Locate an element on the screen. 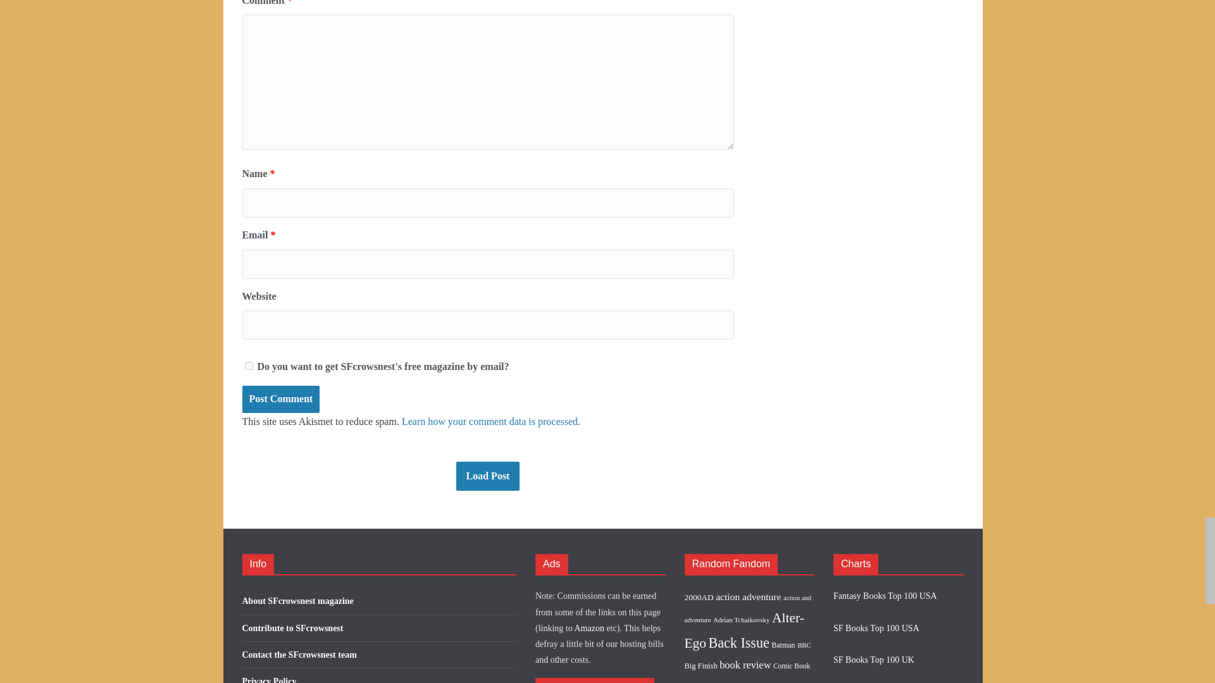 The height and width of the screenshot is (683, 1215). Post Comment is located at coordinates (280, 400).